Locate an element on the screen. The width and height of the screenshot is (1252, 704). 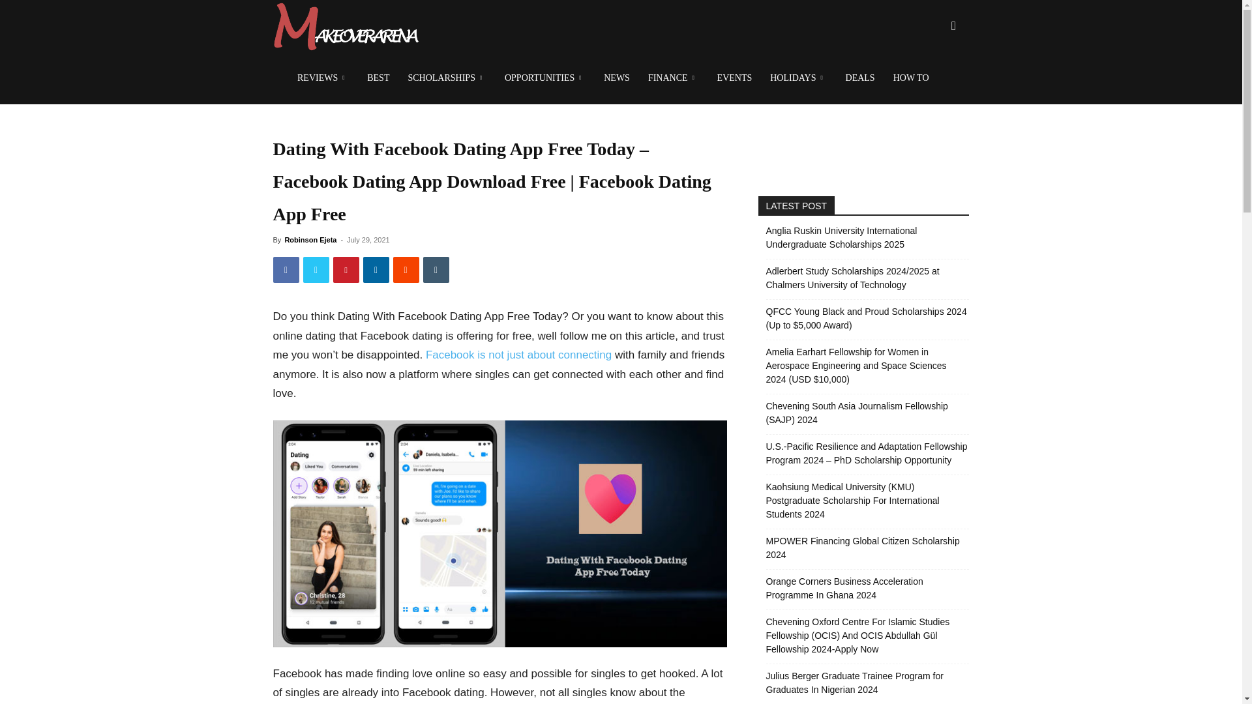
ReddIt is located at coordinates (406, 270).